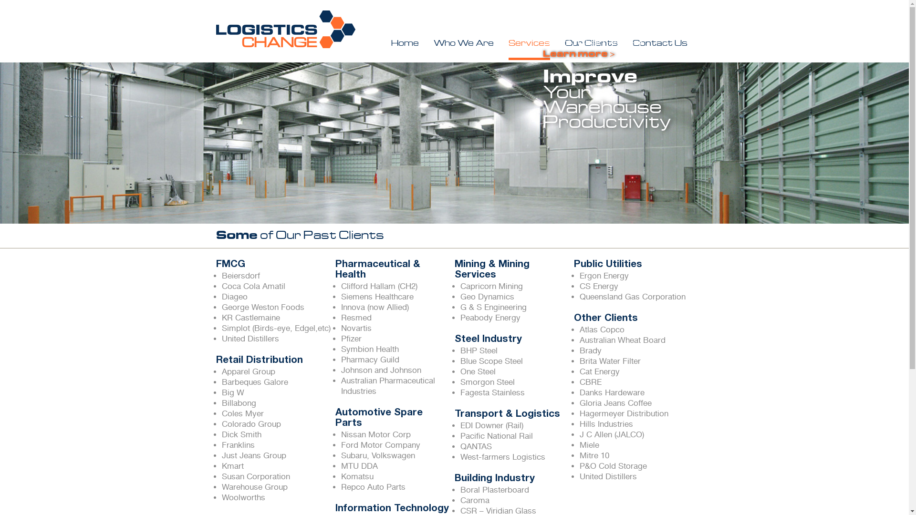 This screenshot has width=916, height=515. I want to click on Who We Are, so click(464, 44).